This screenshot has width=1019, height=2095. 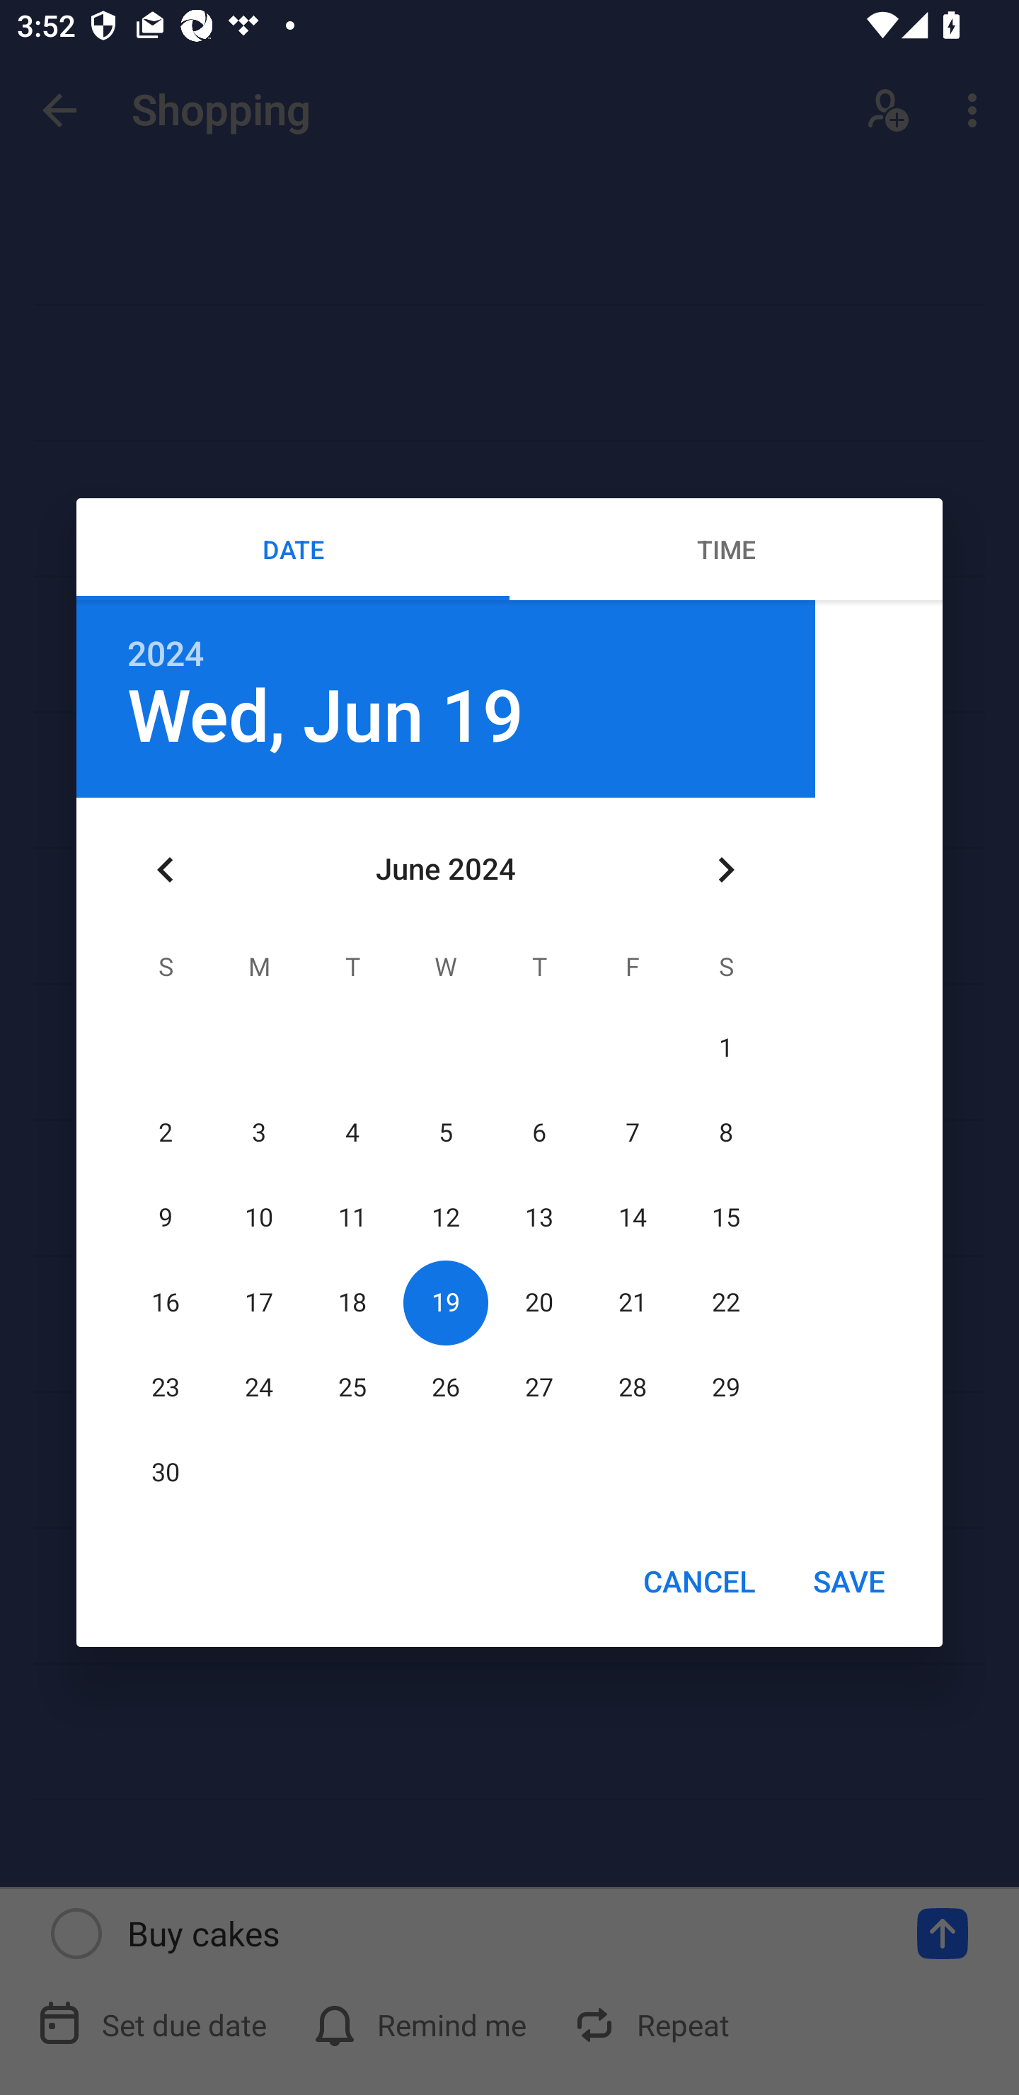 What do you see at coordinates (633, 1302) in the screenshot?
I see `21 21 June 2024` at bounding box center [633, 1302].